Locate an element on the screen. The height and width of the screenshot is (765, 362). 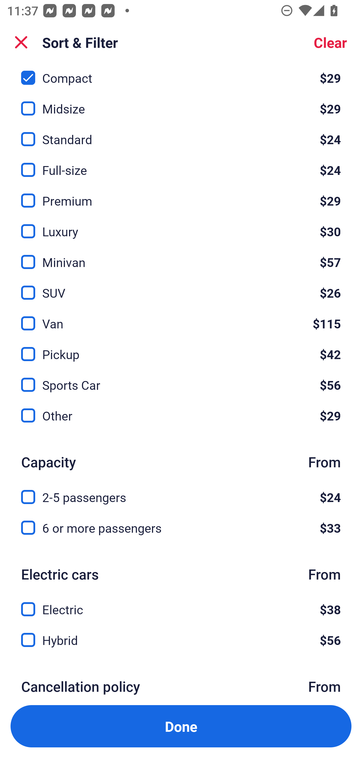
Close Sort and Filter is located at coordinates (21, 42).